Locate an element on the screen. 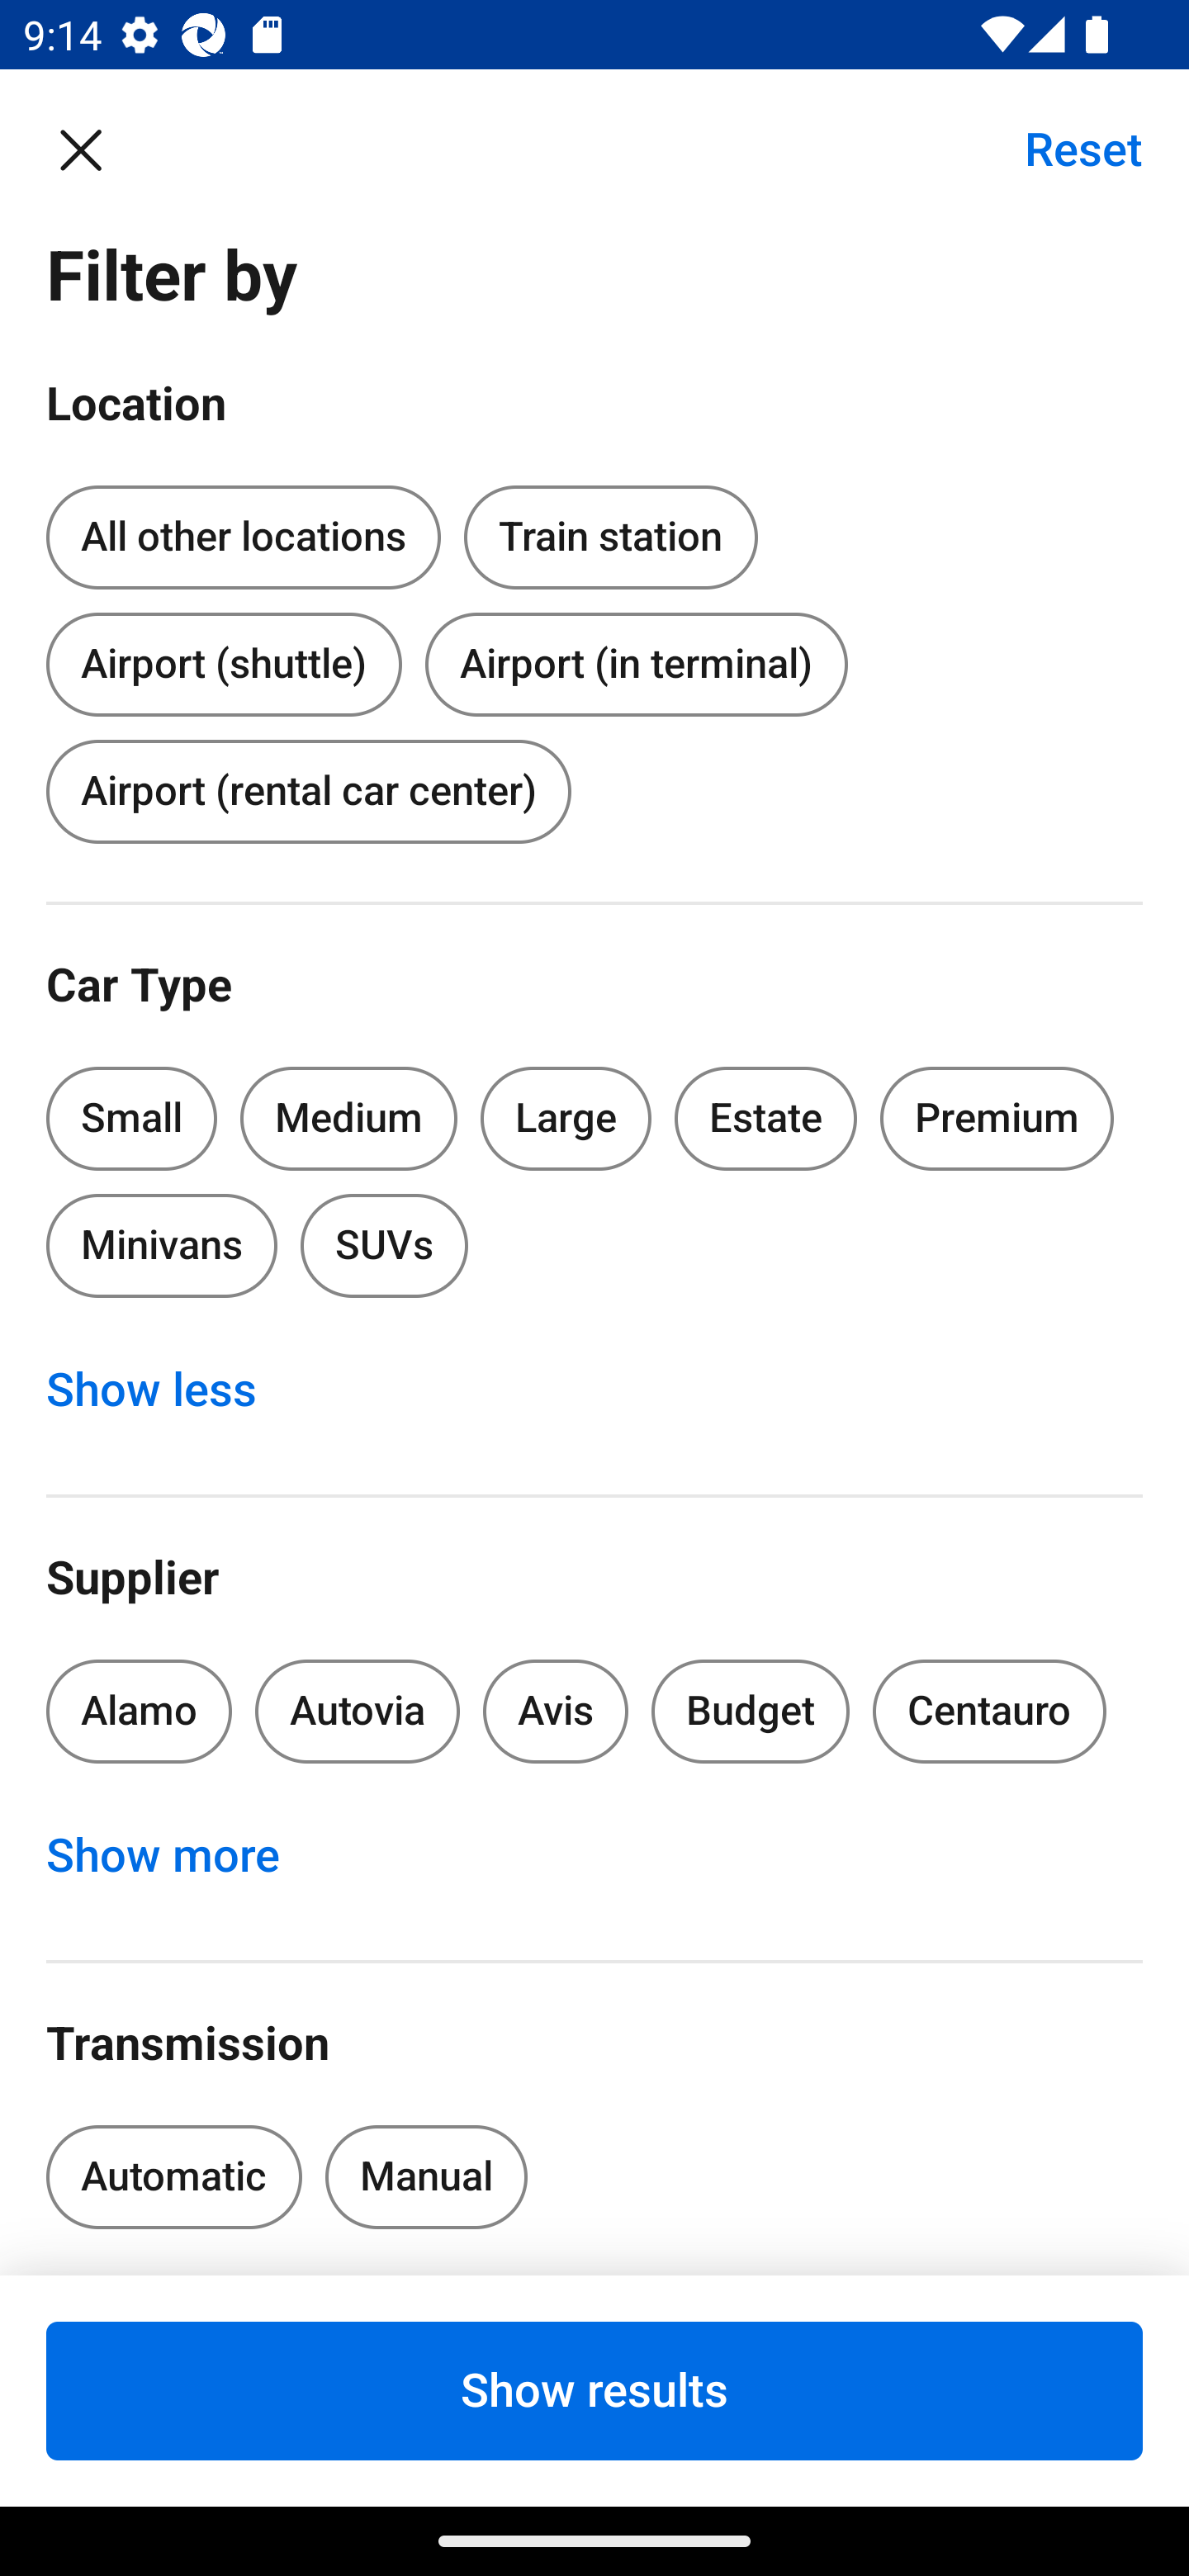 The width and height of the screenshot is (1189, 2576). Medium is located at coordinates (348, 1118).